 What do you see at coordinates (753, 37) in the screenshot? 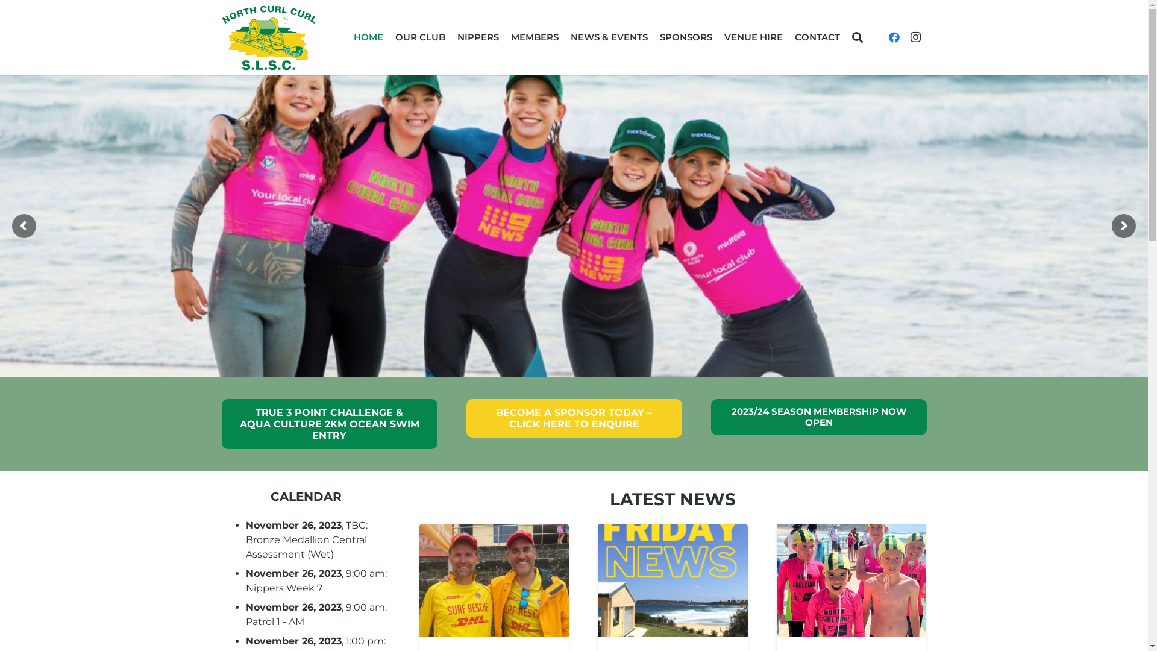
I see `VENUE HIRE` at bounding box center [753, 37].